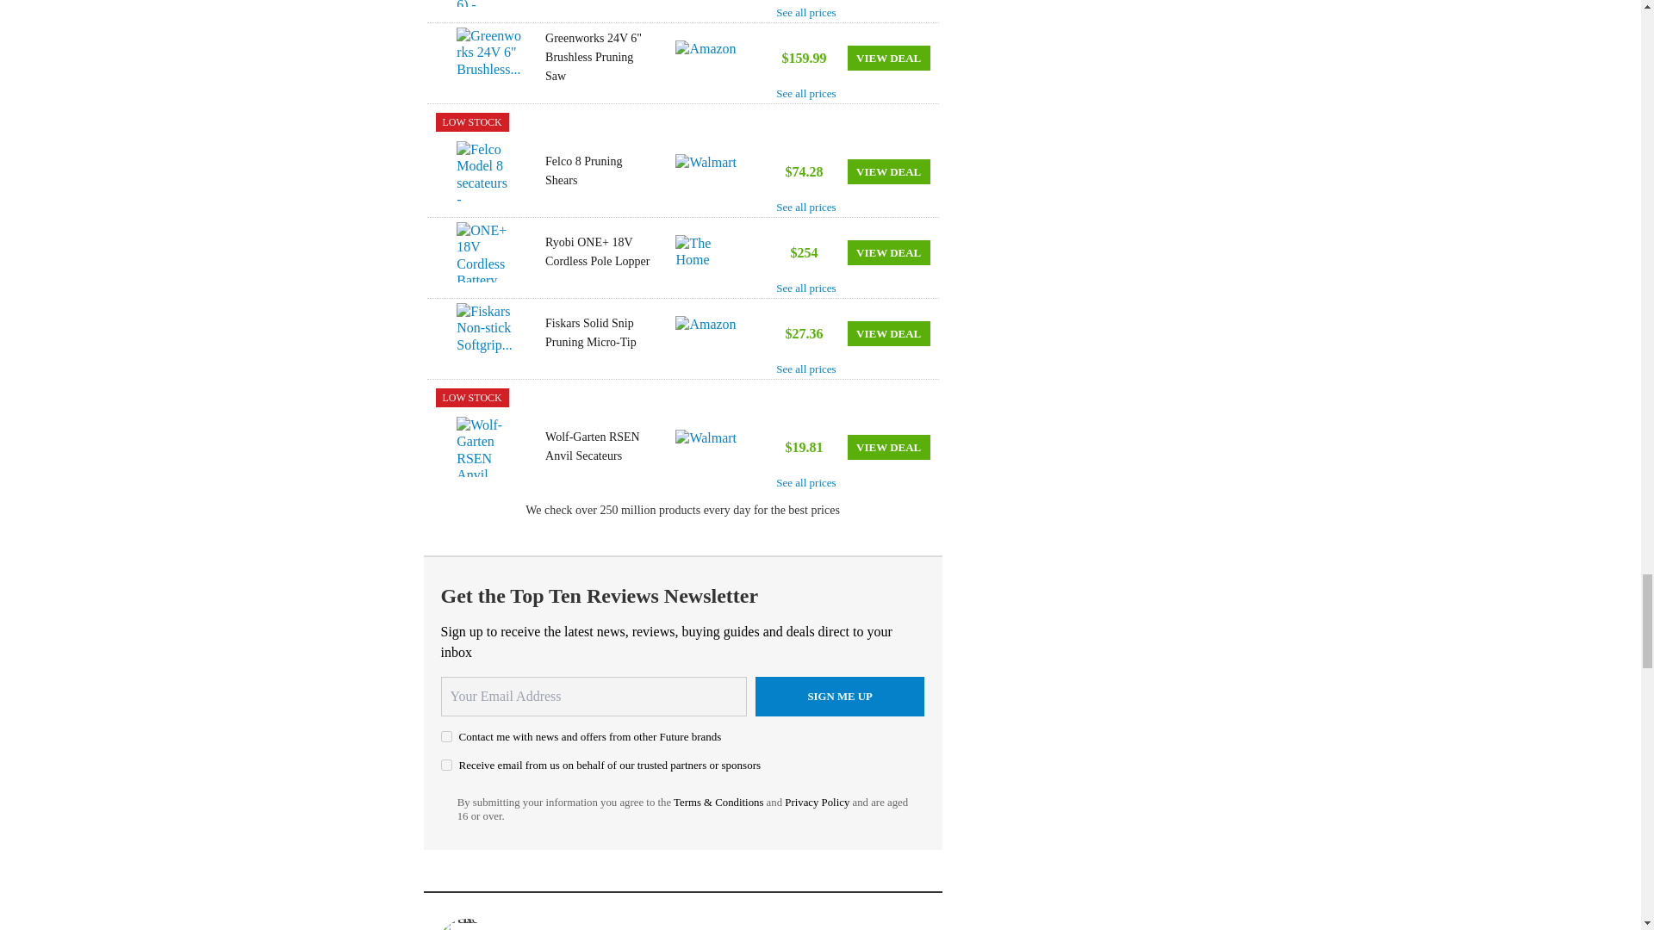  I want to click on on, so click(446, 765).